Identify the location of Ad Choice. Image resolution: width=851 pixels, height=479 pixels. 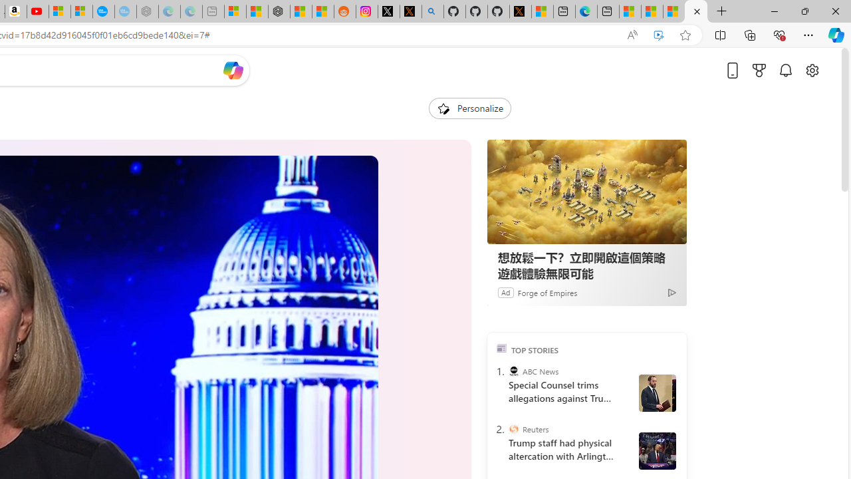
(671, 293).